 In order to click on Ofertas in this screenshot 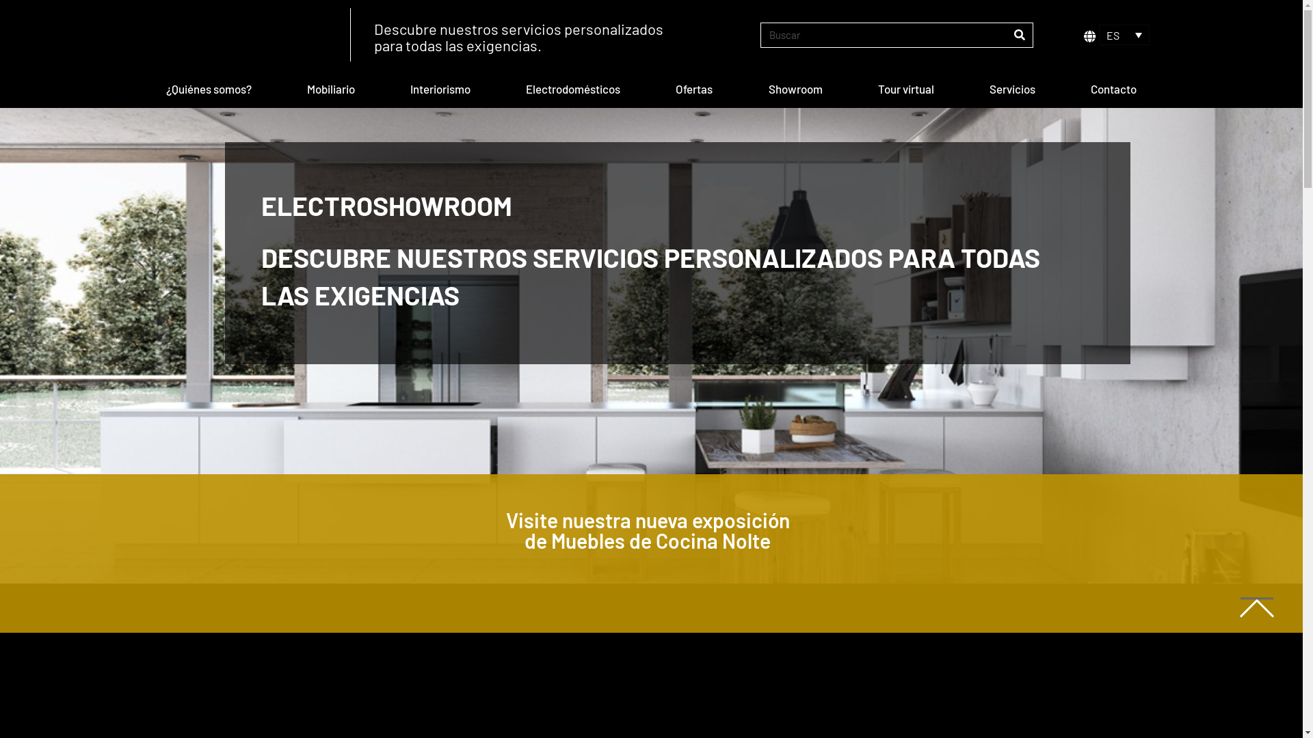, I will do `click(695, 89)`.